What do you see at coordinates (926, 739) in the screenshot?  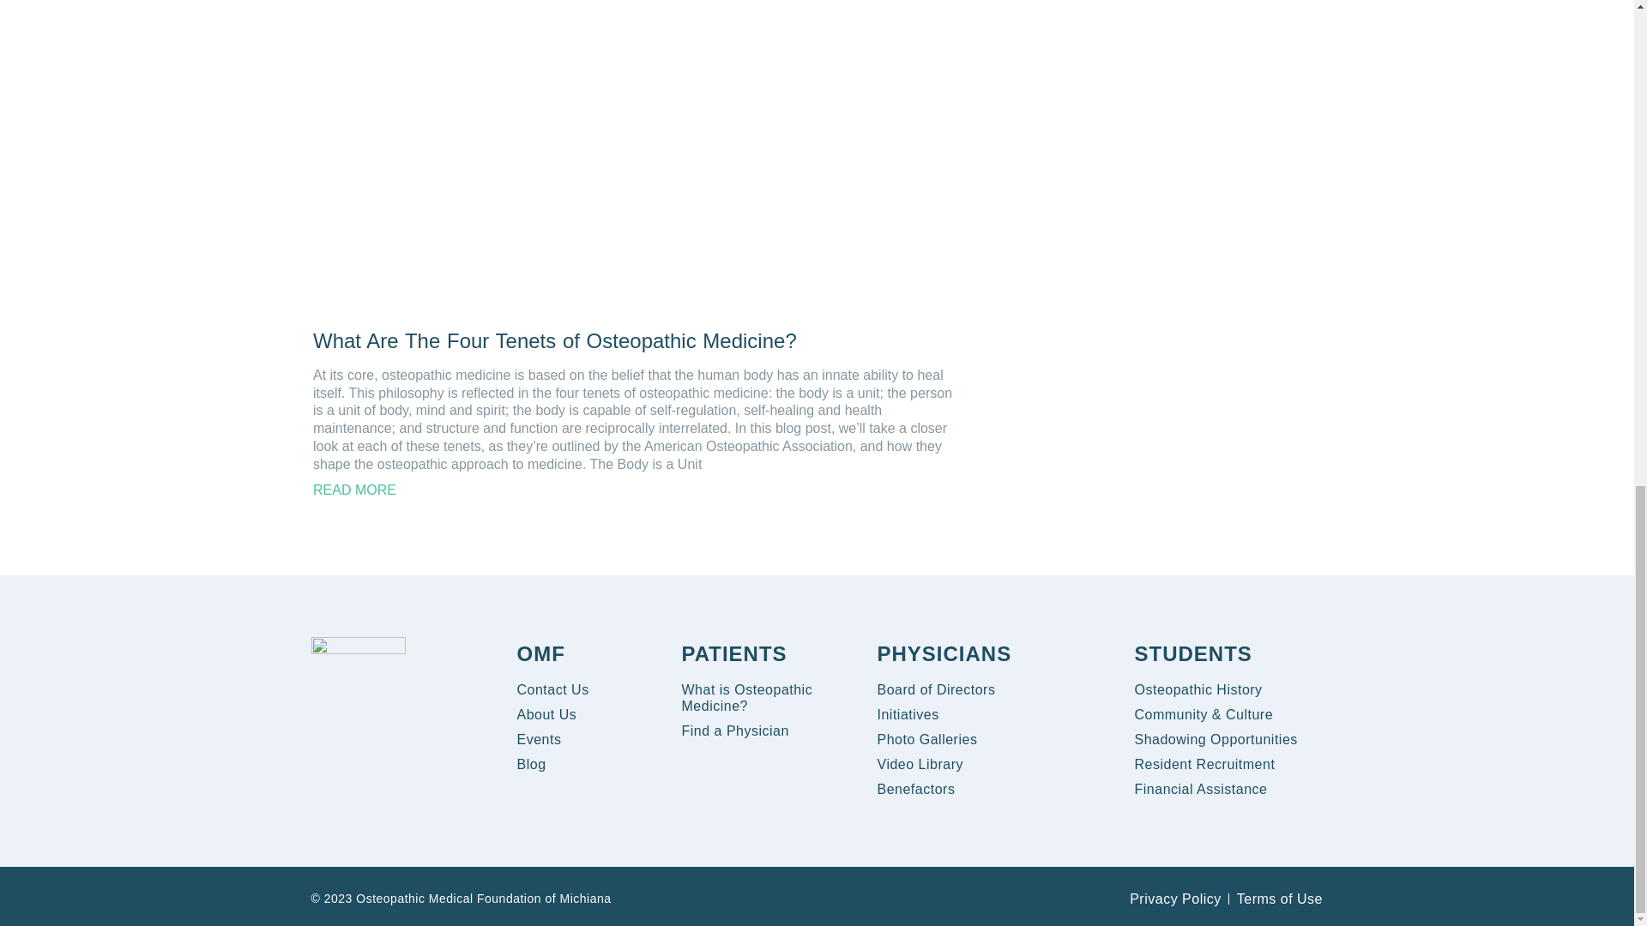 I see `Photo Galleries` at bounding box center [926, 739].